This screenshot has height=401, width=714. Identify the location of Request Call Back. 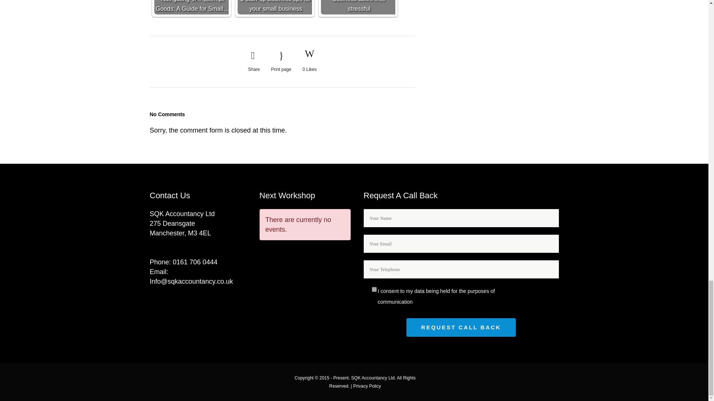
(461, 327).